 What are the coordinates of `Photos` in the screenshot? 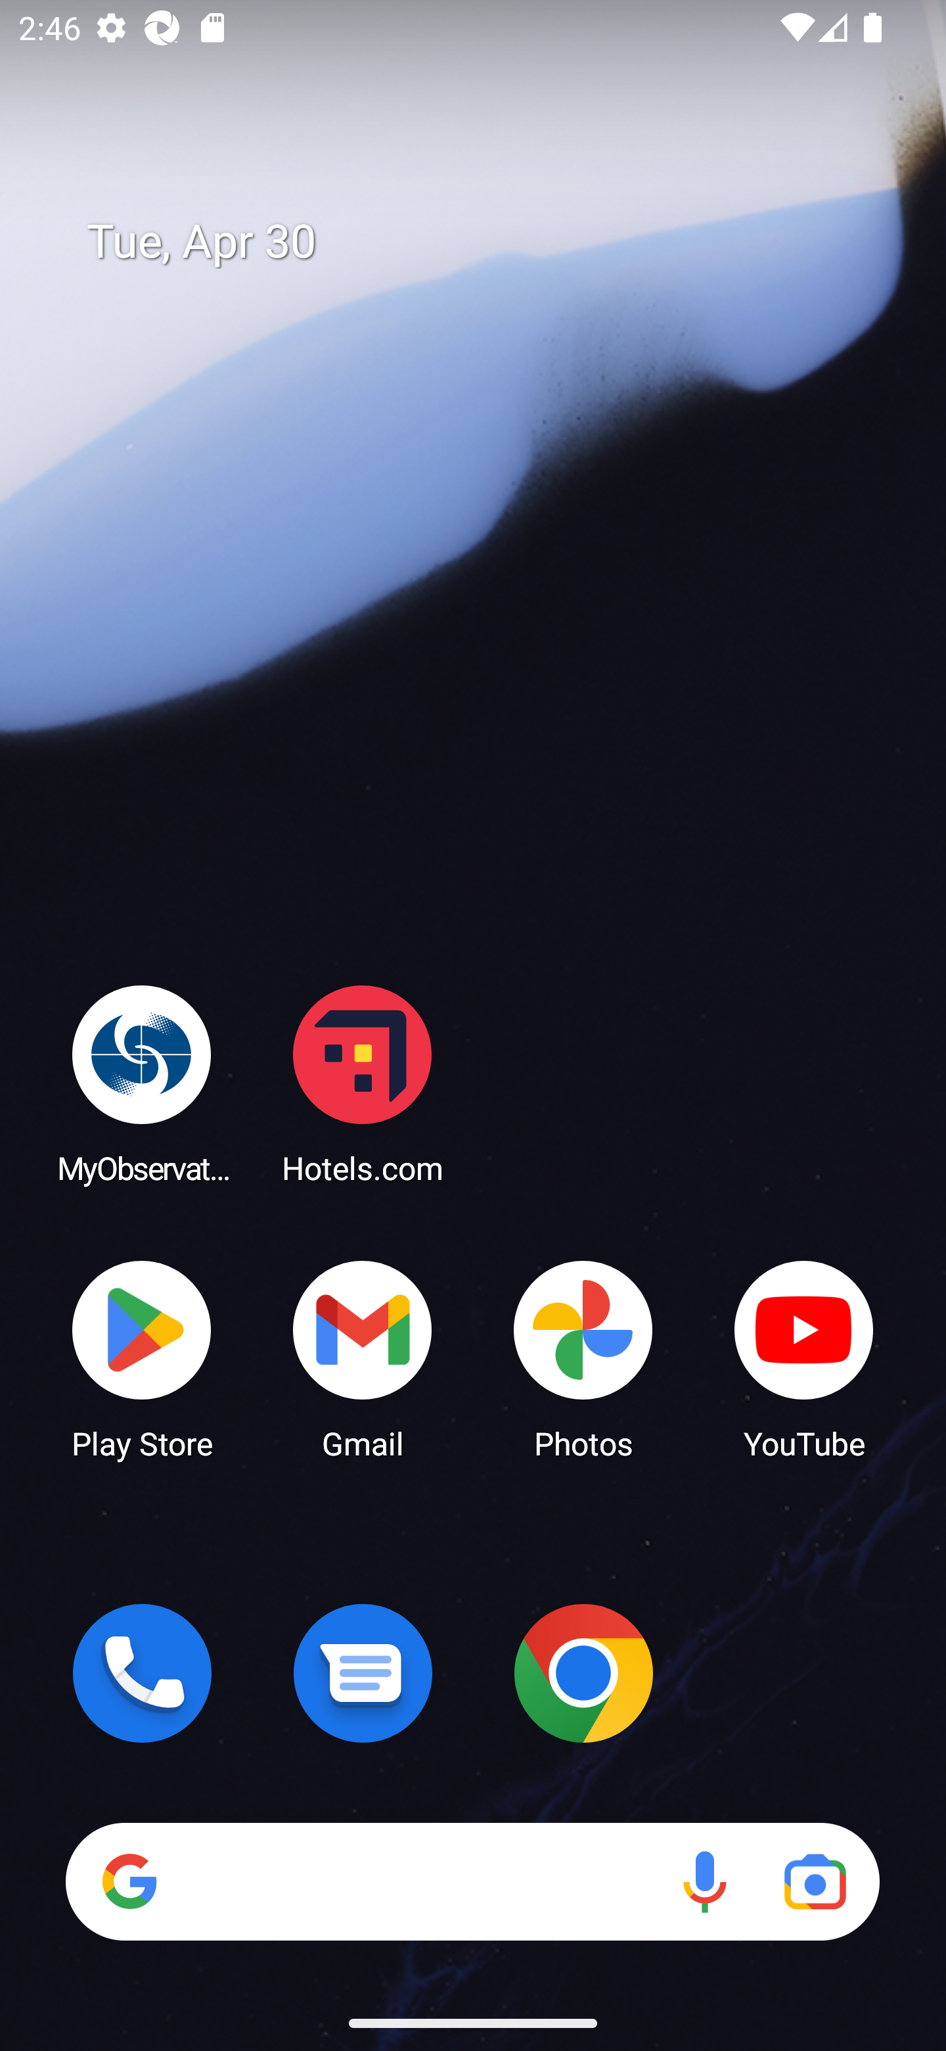 It's located at (583, 1358).